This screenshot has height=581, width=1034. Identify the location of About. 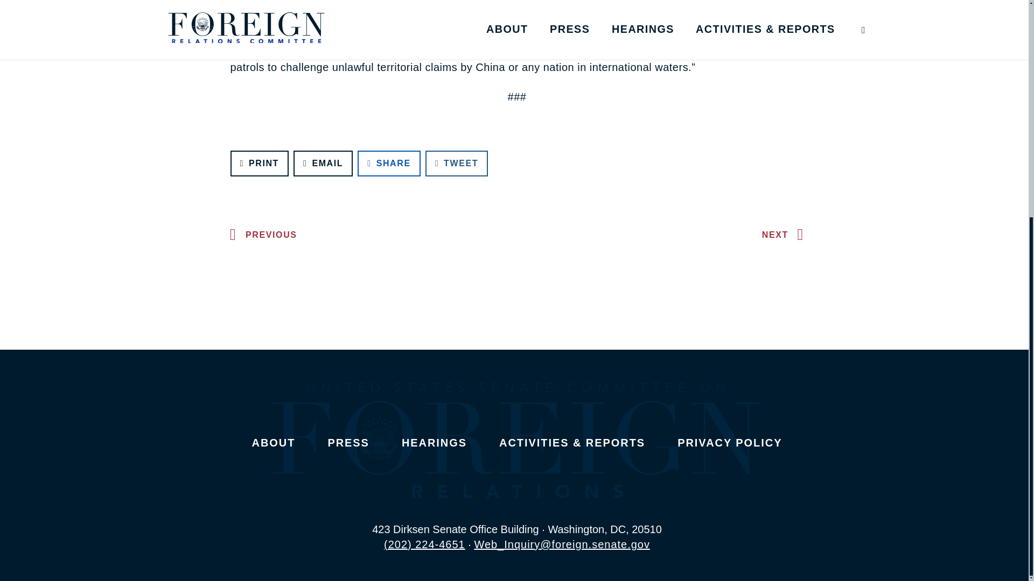
(274, 442).